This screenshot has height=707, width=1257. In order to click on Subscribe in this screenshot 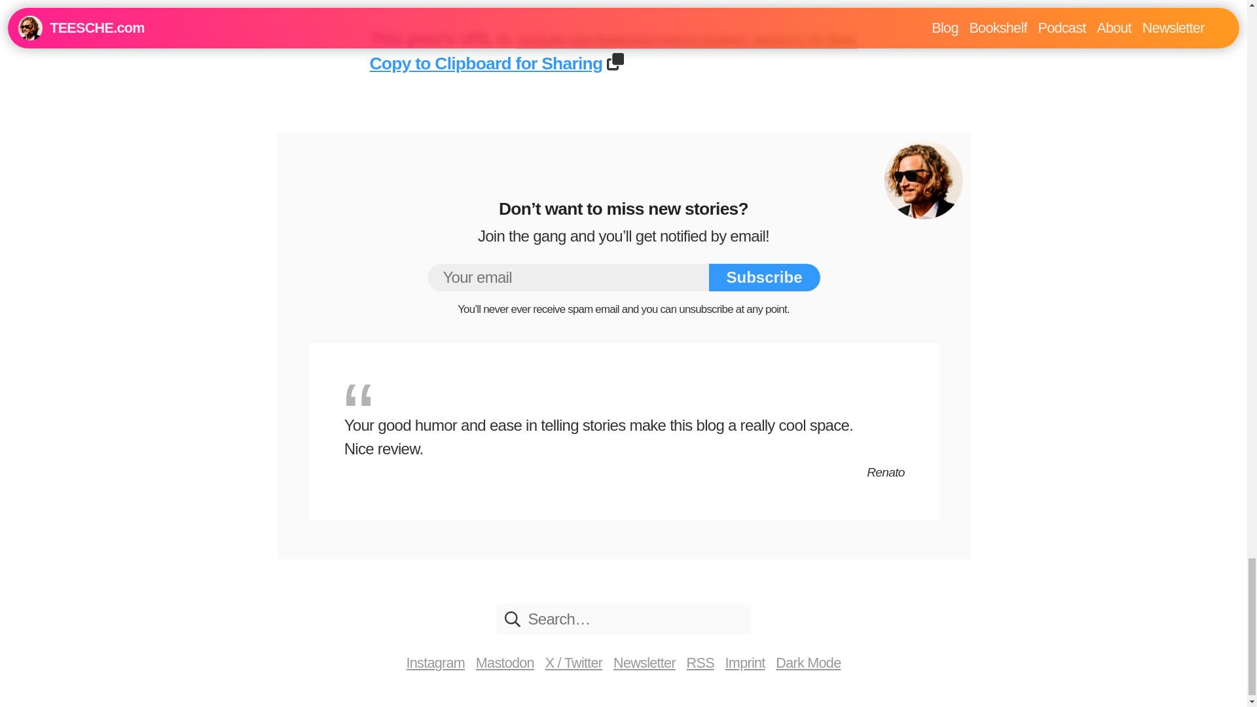, I will do `click(763, 277)`.